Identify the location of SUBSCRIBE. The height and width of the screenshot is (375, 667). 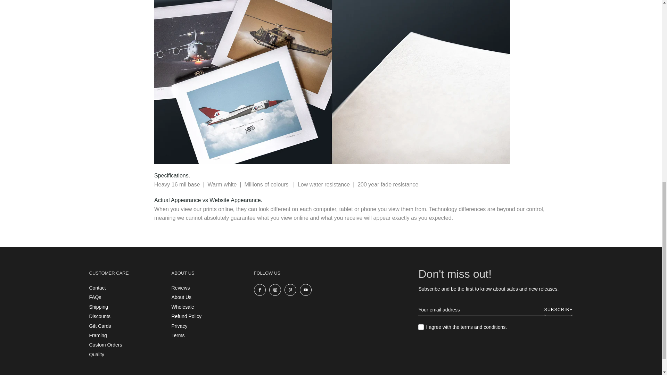
(558, 310).